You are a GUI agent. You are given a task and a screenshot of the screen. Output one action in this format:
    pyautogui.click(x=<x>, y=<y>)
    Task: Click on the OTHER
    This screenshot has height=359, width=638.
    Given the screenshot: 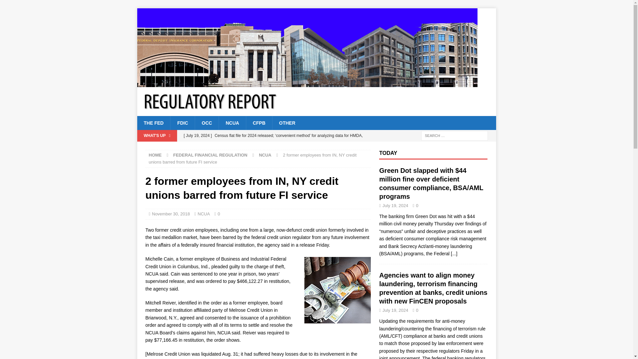 What is the action you would take?
    pyautogui.click(x=287, y=123)
    